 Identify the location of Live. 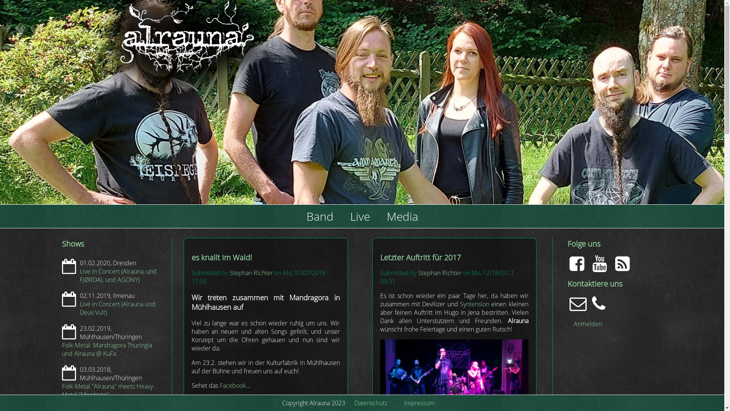
(360, 216).